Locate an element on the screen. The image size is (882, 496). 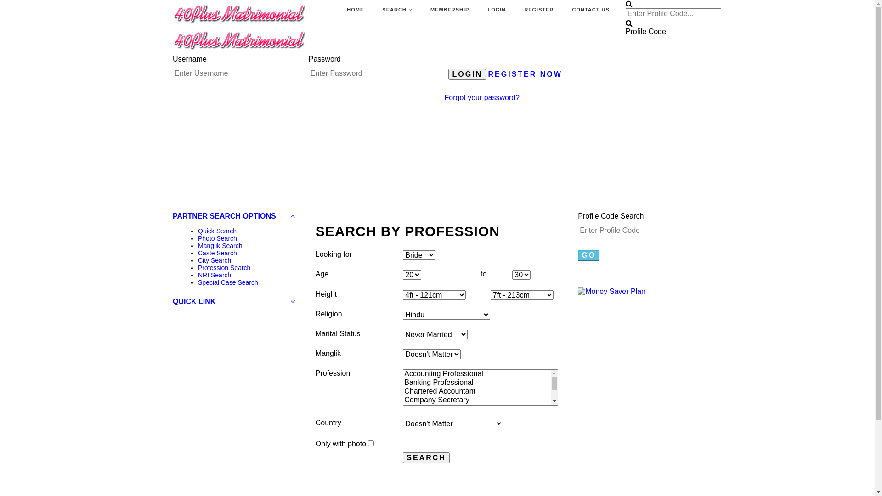
Caste Search is located at coordinates (218, 253).